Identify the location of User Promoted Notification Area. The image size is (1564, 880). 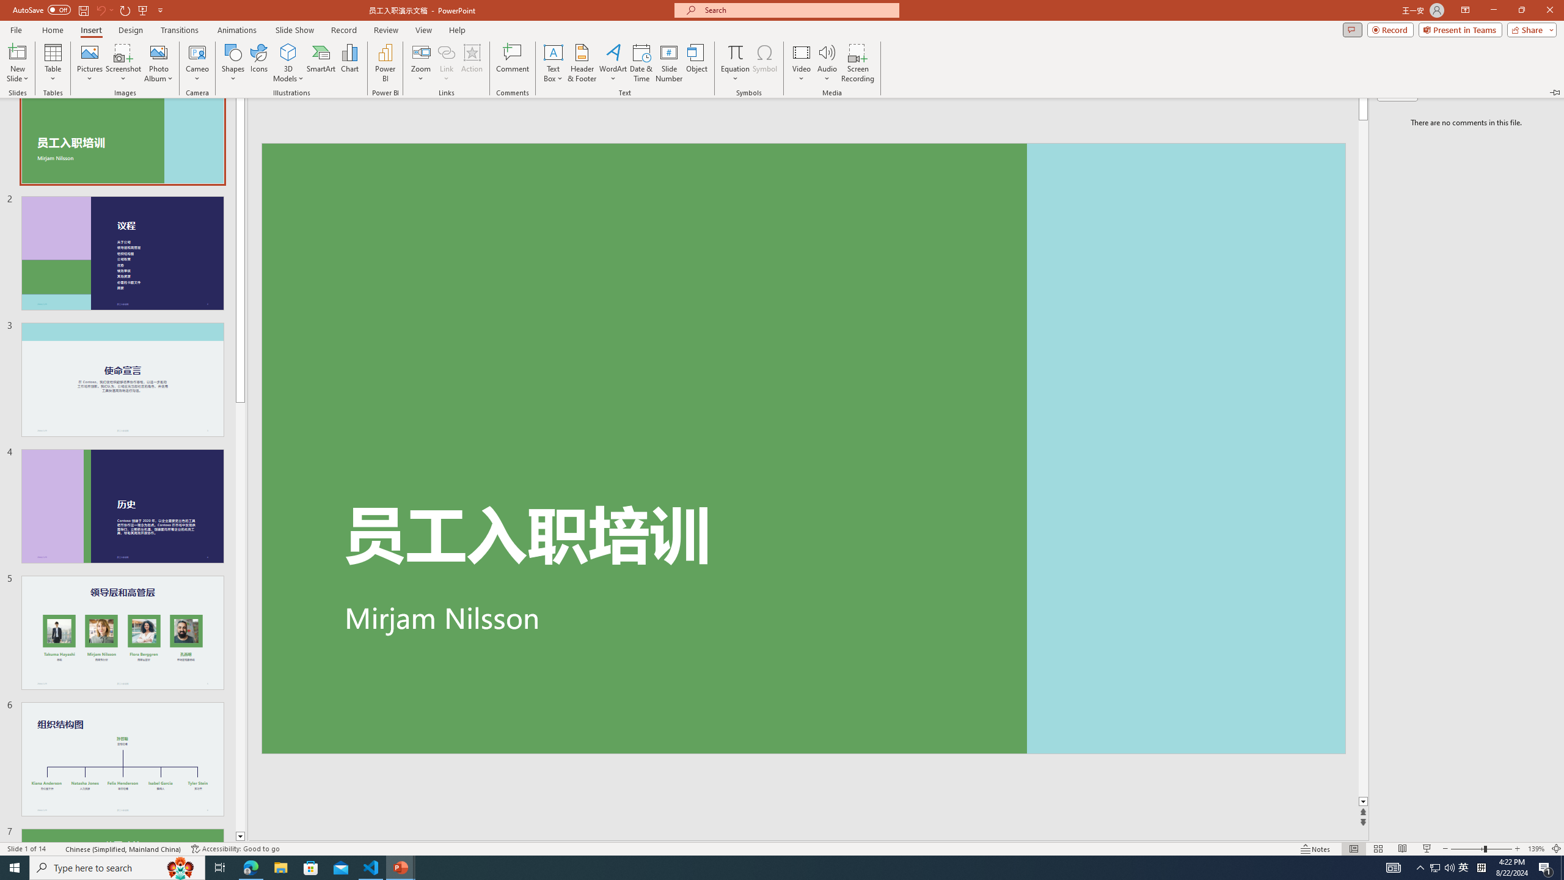
(1442, 868).